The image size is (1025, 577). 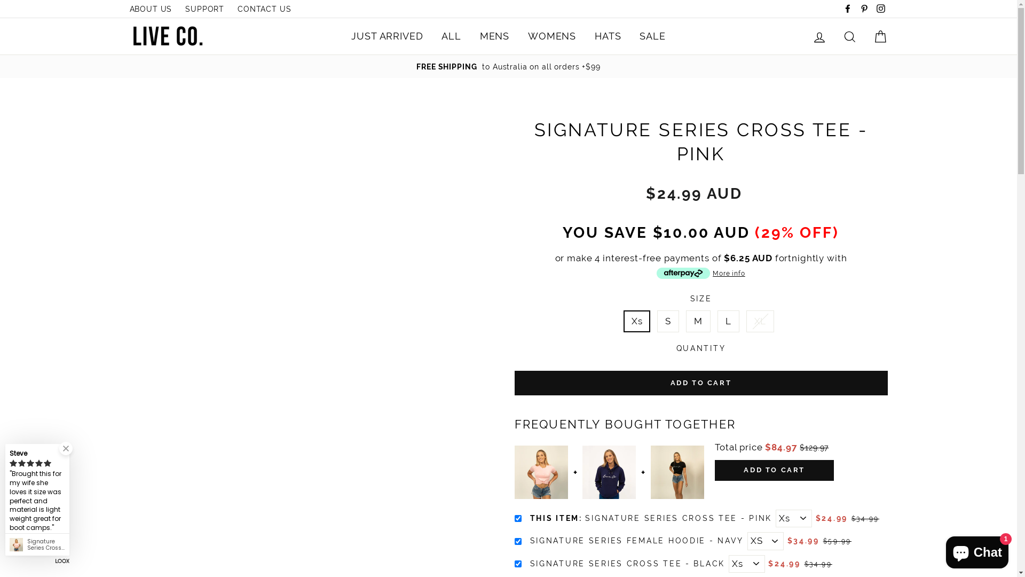 I want to click on ABOUT US, so click(x=151, y=9).